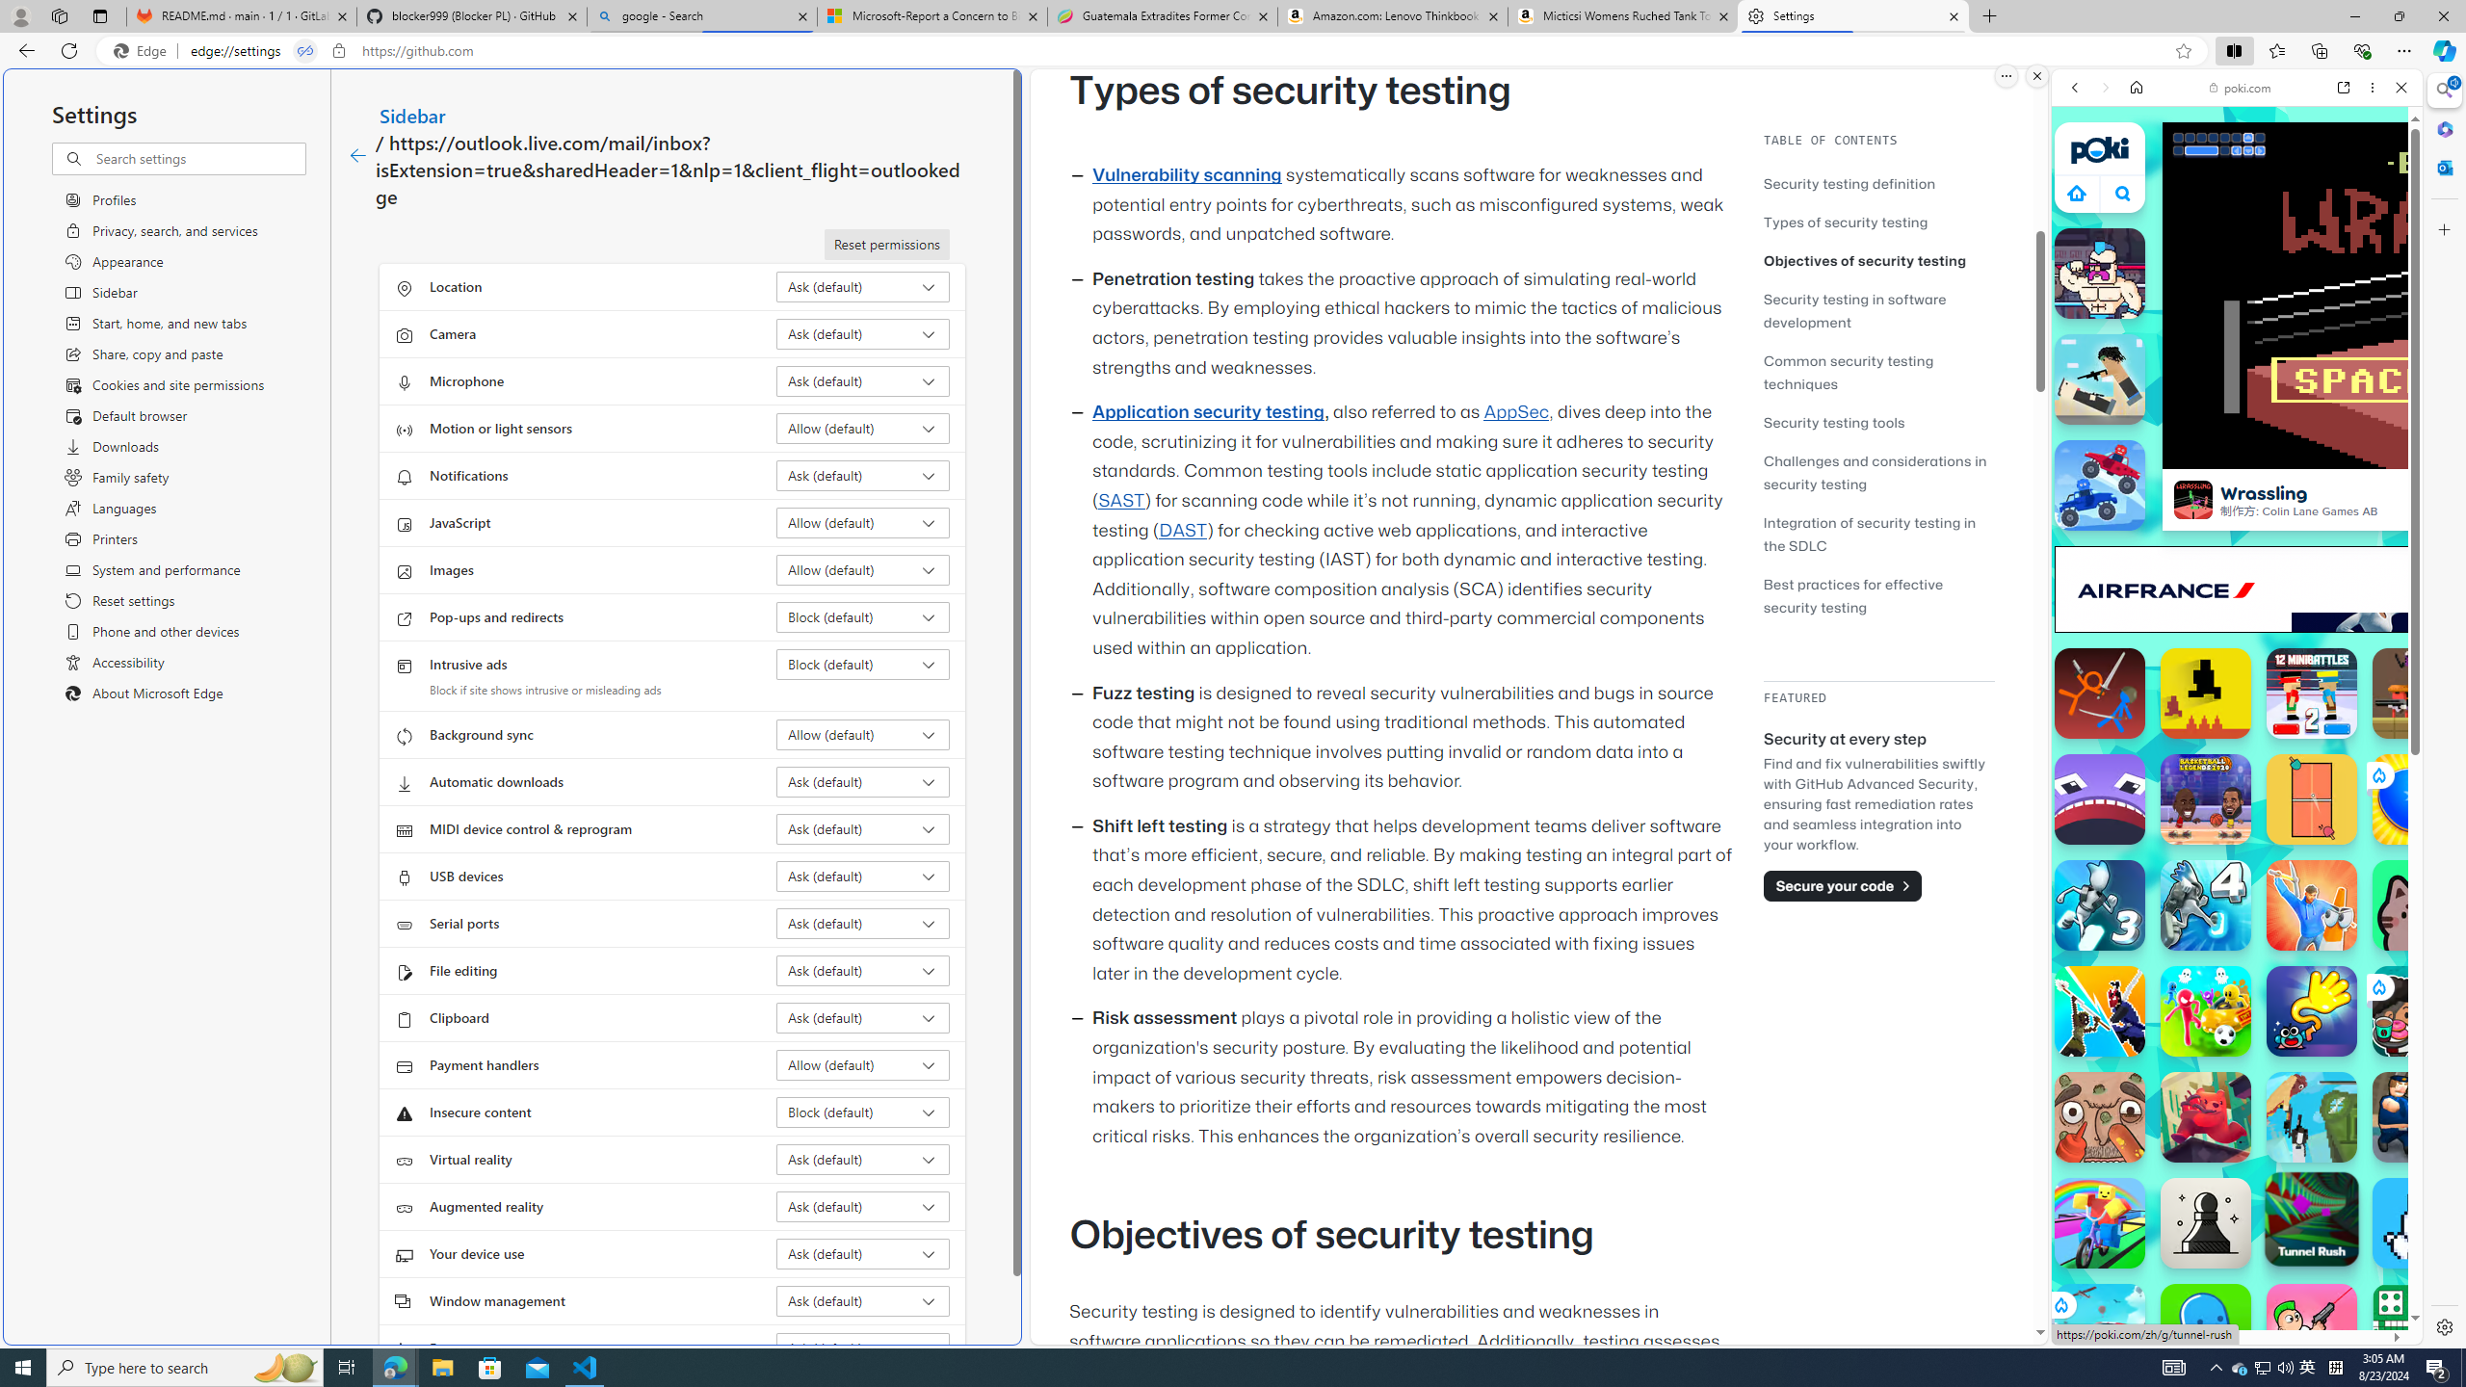 The height and width of the screenshot is (1387, 2466). What do you see at coordinates (2036, 76) in the screenshot?
I see `Close split screen.` at bounding box center [2036, 76].